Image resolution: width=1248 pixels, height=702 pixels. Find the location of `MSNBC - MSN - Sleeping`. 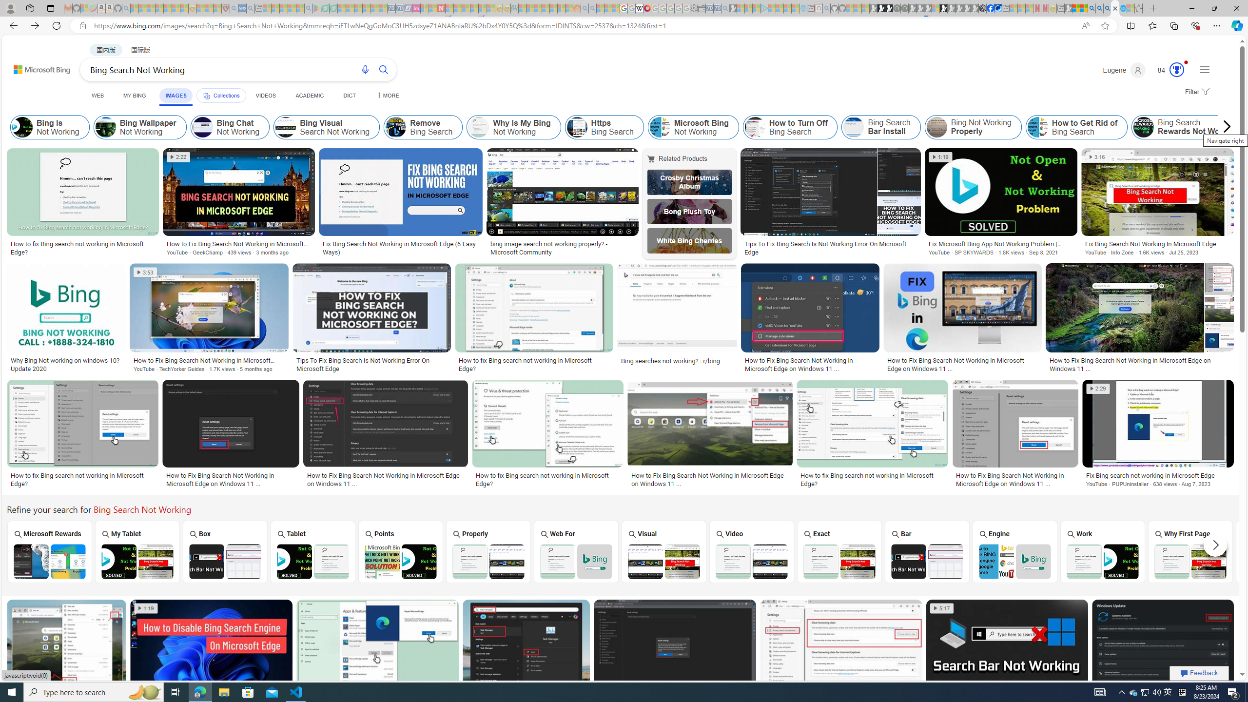

MSNBC - MSN - Sleeping is located at coordinates (522, 8).